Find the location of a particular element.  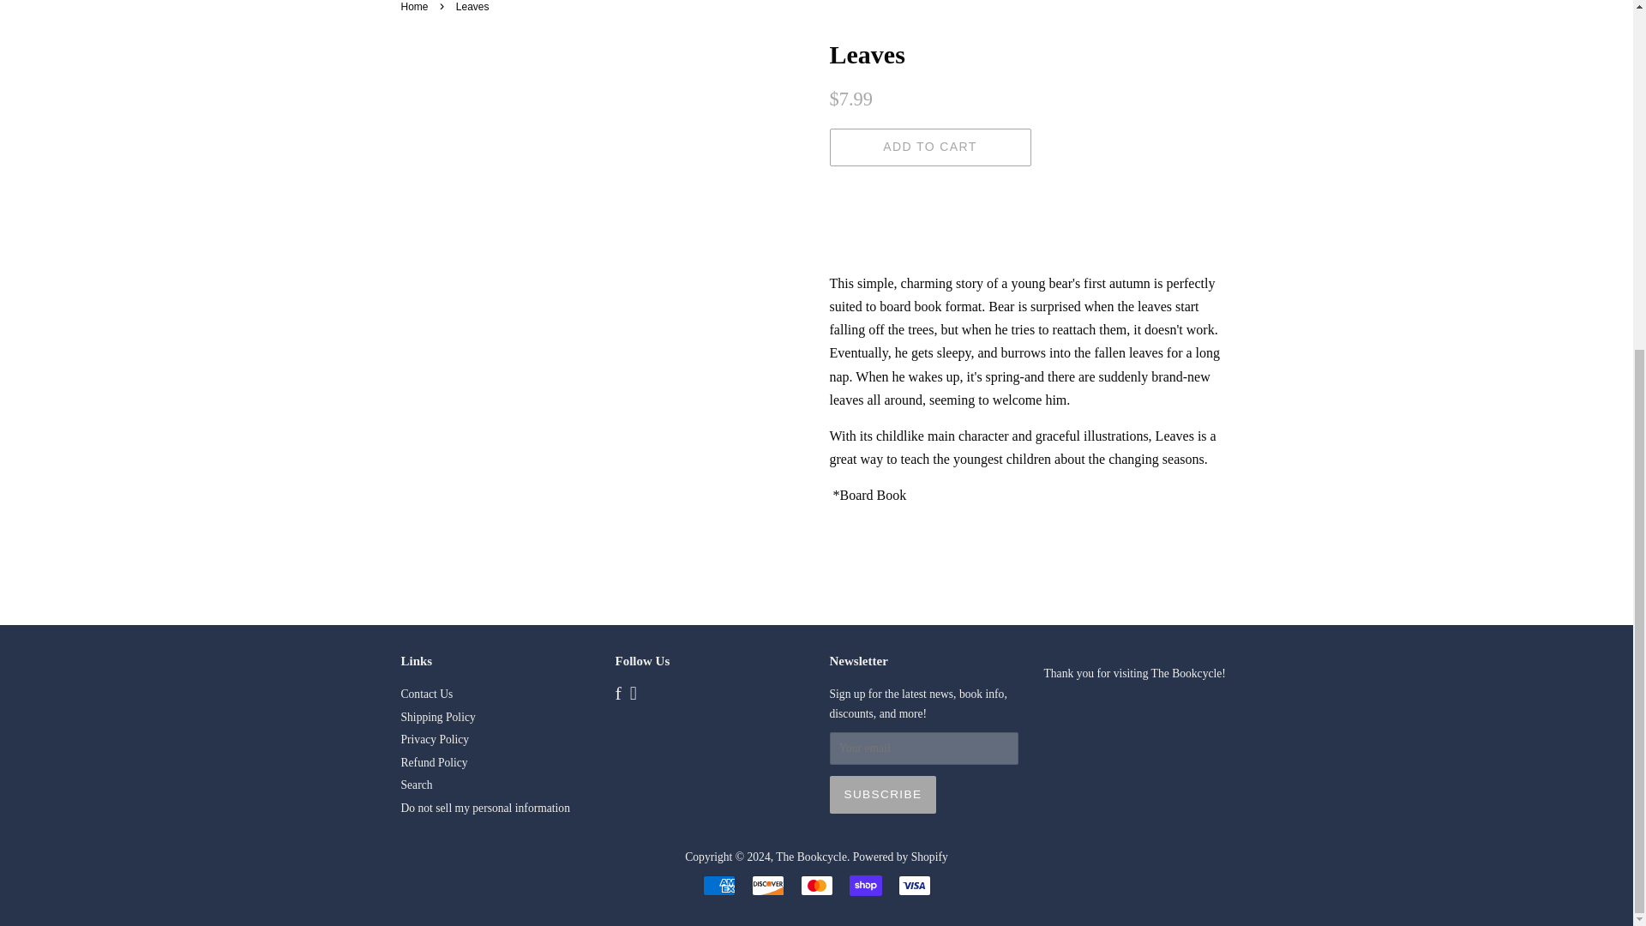

American Express is located at coordinates (718, 885).